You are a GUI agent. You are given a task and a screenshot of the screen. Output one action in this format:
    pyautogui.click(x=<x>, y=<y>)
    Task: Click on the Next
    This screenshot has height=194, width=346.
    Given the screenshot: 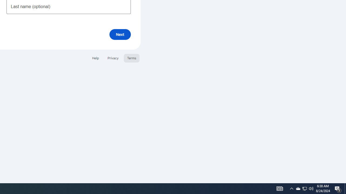 What is the action you would take?
    pyautogui.click(x=120, y=34)
    